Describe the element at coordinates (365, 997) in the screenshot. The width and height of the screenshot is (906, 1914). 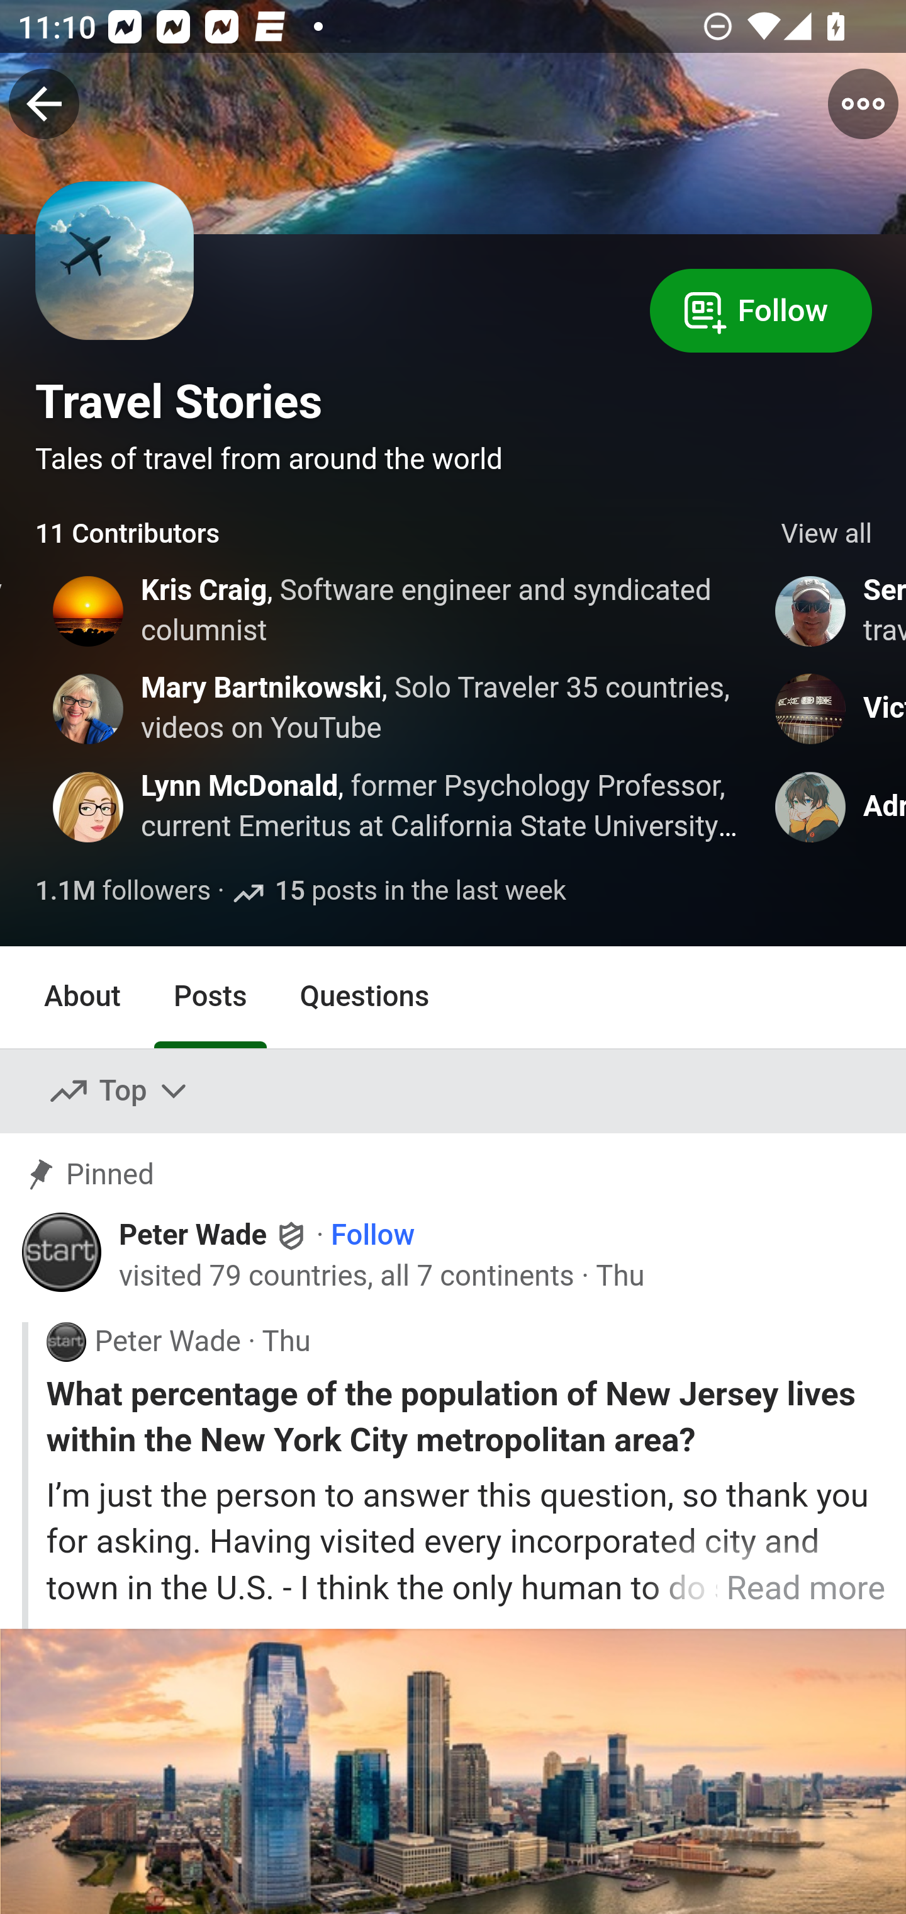
I see `Questions` at that location.